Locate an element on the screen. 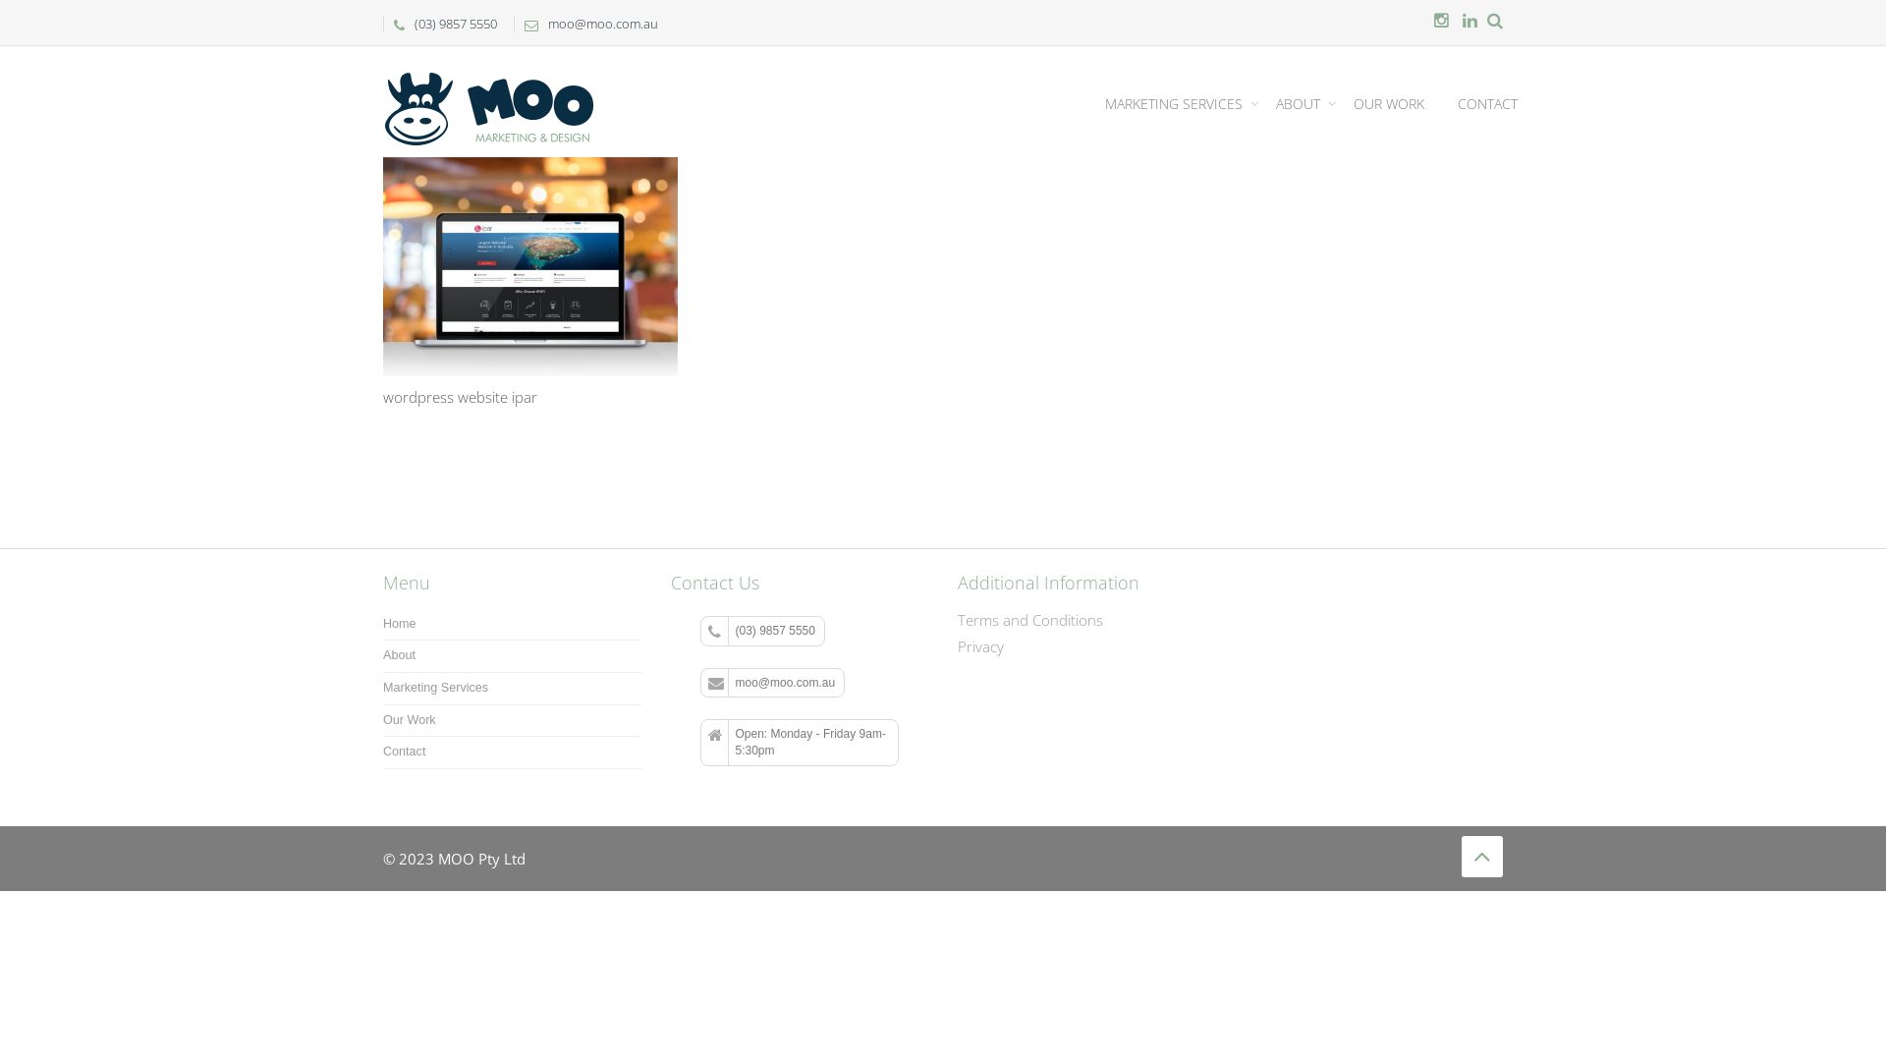  CONTACT is located at coordinates (1487, 102).